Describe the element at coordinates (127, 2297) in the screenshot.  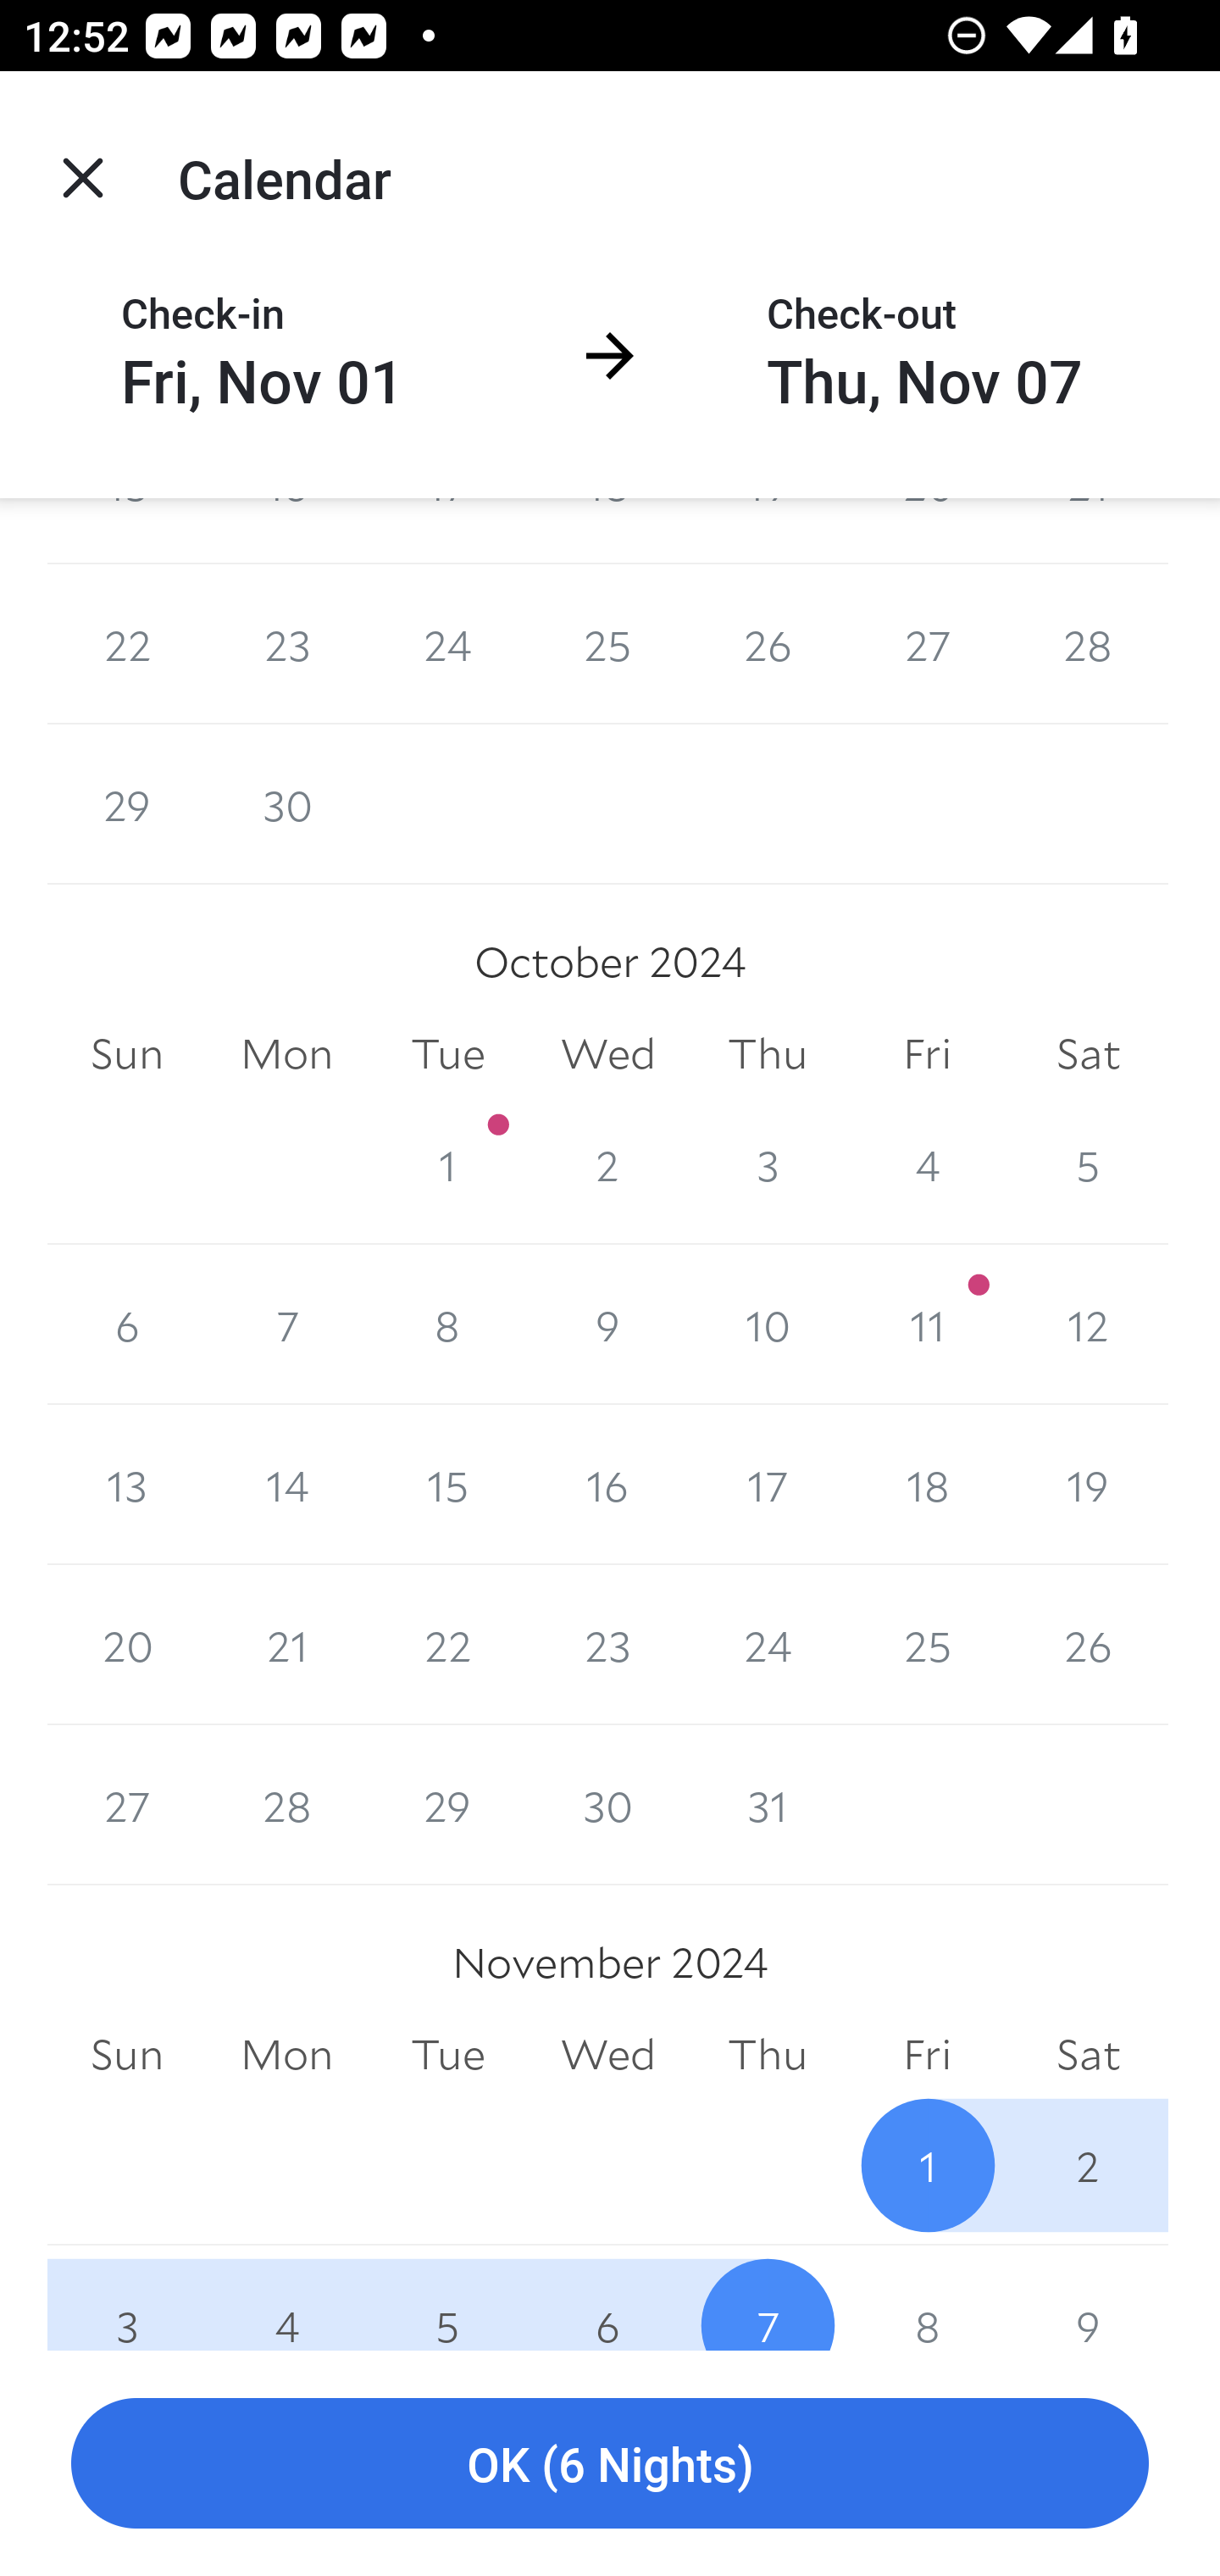
I see `3 3 November 2024` at that location.